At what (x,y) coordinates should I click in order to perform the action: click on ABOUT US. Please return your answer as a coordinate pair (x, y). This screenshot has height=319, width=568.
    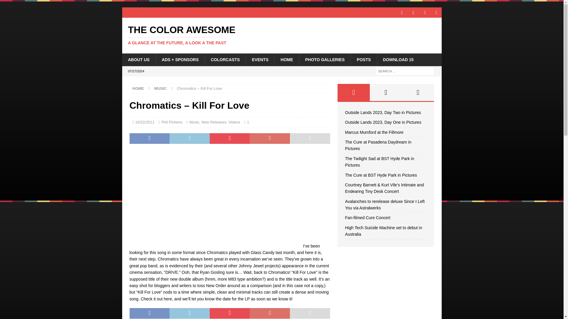
    Looking at the image, I should click on (138, 60).